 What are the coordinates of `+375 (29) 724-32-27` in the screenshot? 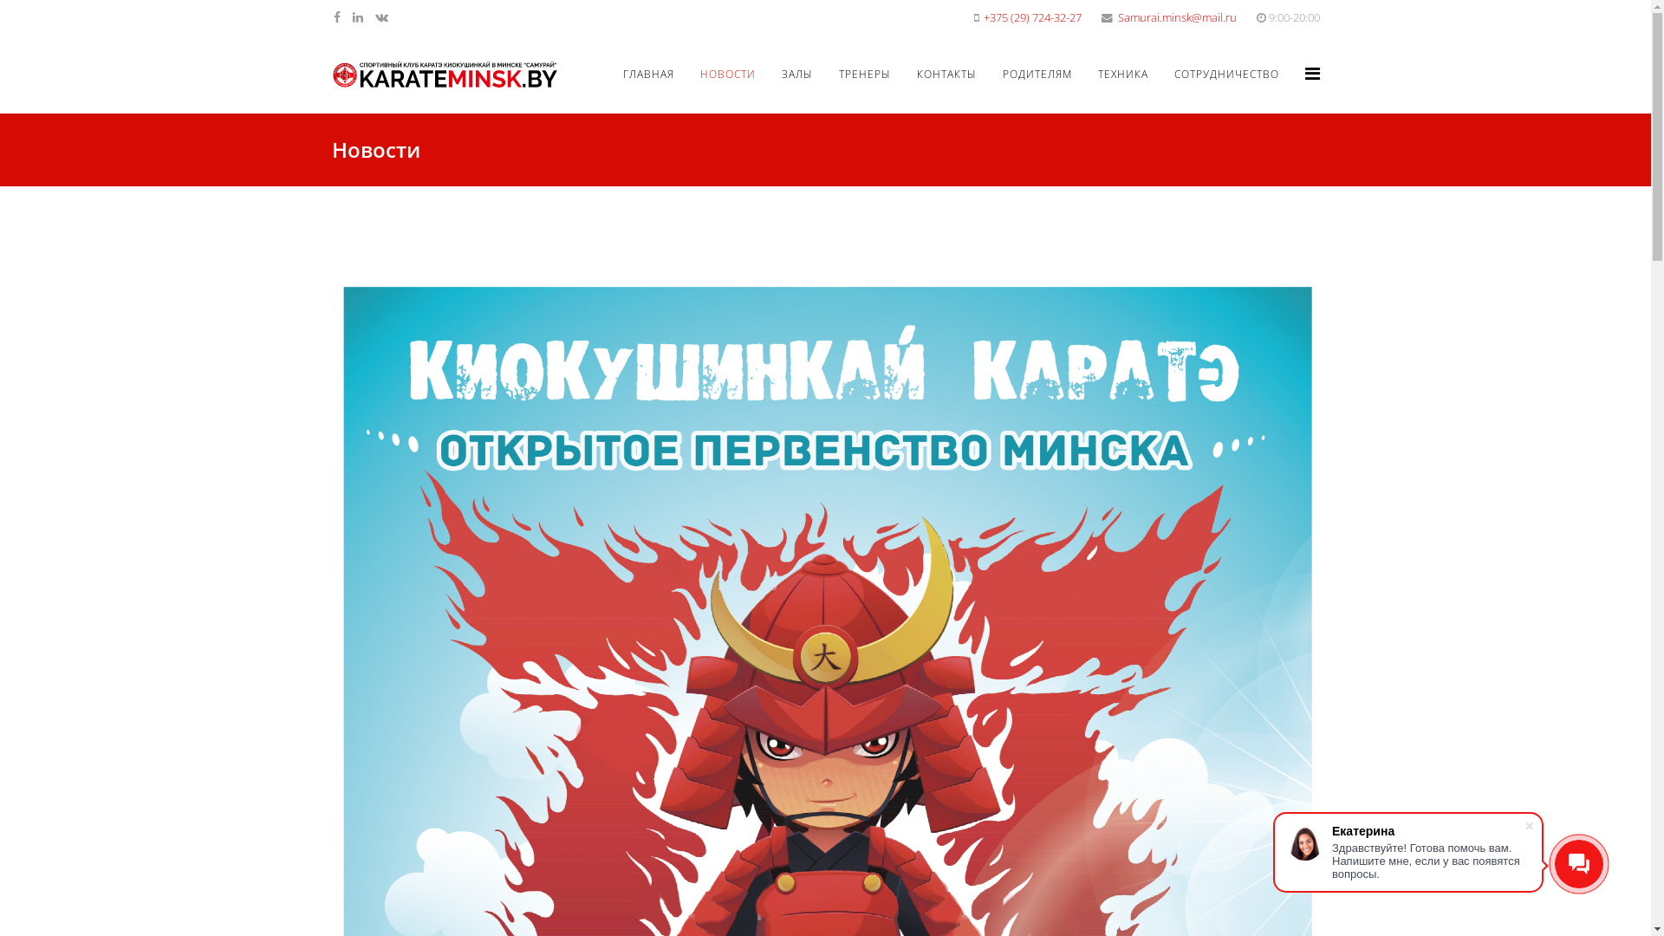 It's located at (1031, 17).